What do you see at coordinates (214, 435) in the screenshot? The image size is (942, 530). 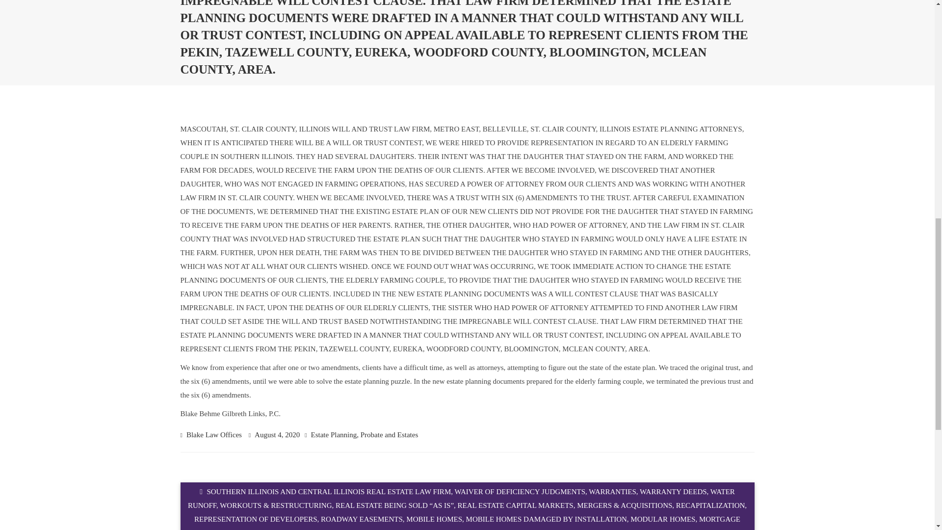 I see `Blake Law Offices` at bounding box center [214, 435].